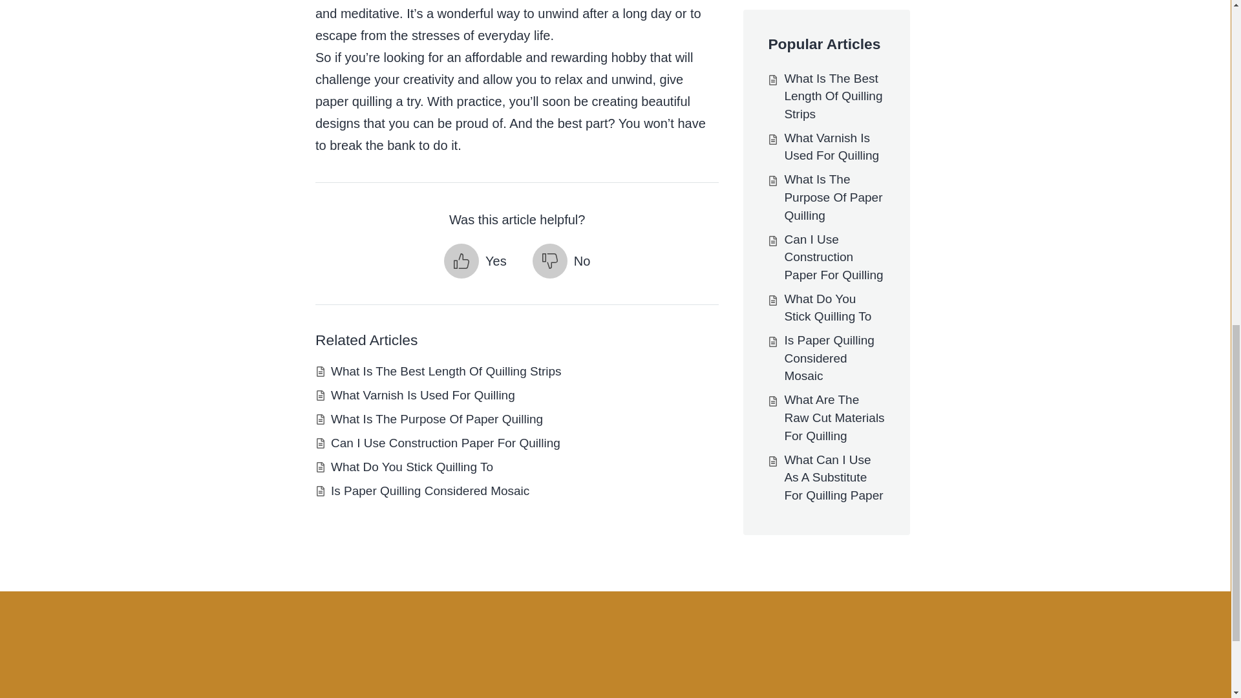 Image resolution: width=1241 pixels, height=698 pixels. What do you see at coordinates (834, 4) in the screenshot?
I see `What Are The Raw Cut Materials For Quilling` at bounding box center [834, 4].